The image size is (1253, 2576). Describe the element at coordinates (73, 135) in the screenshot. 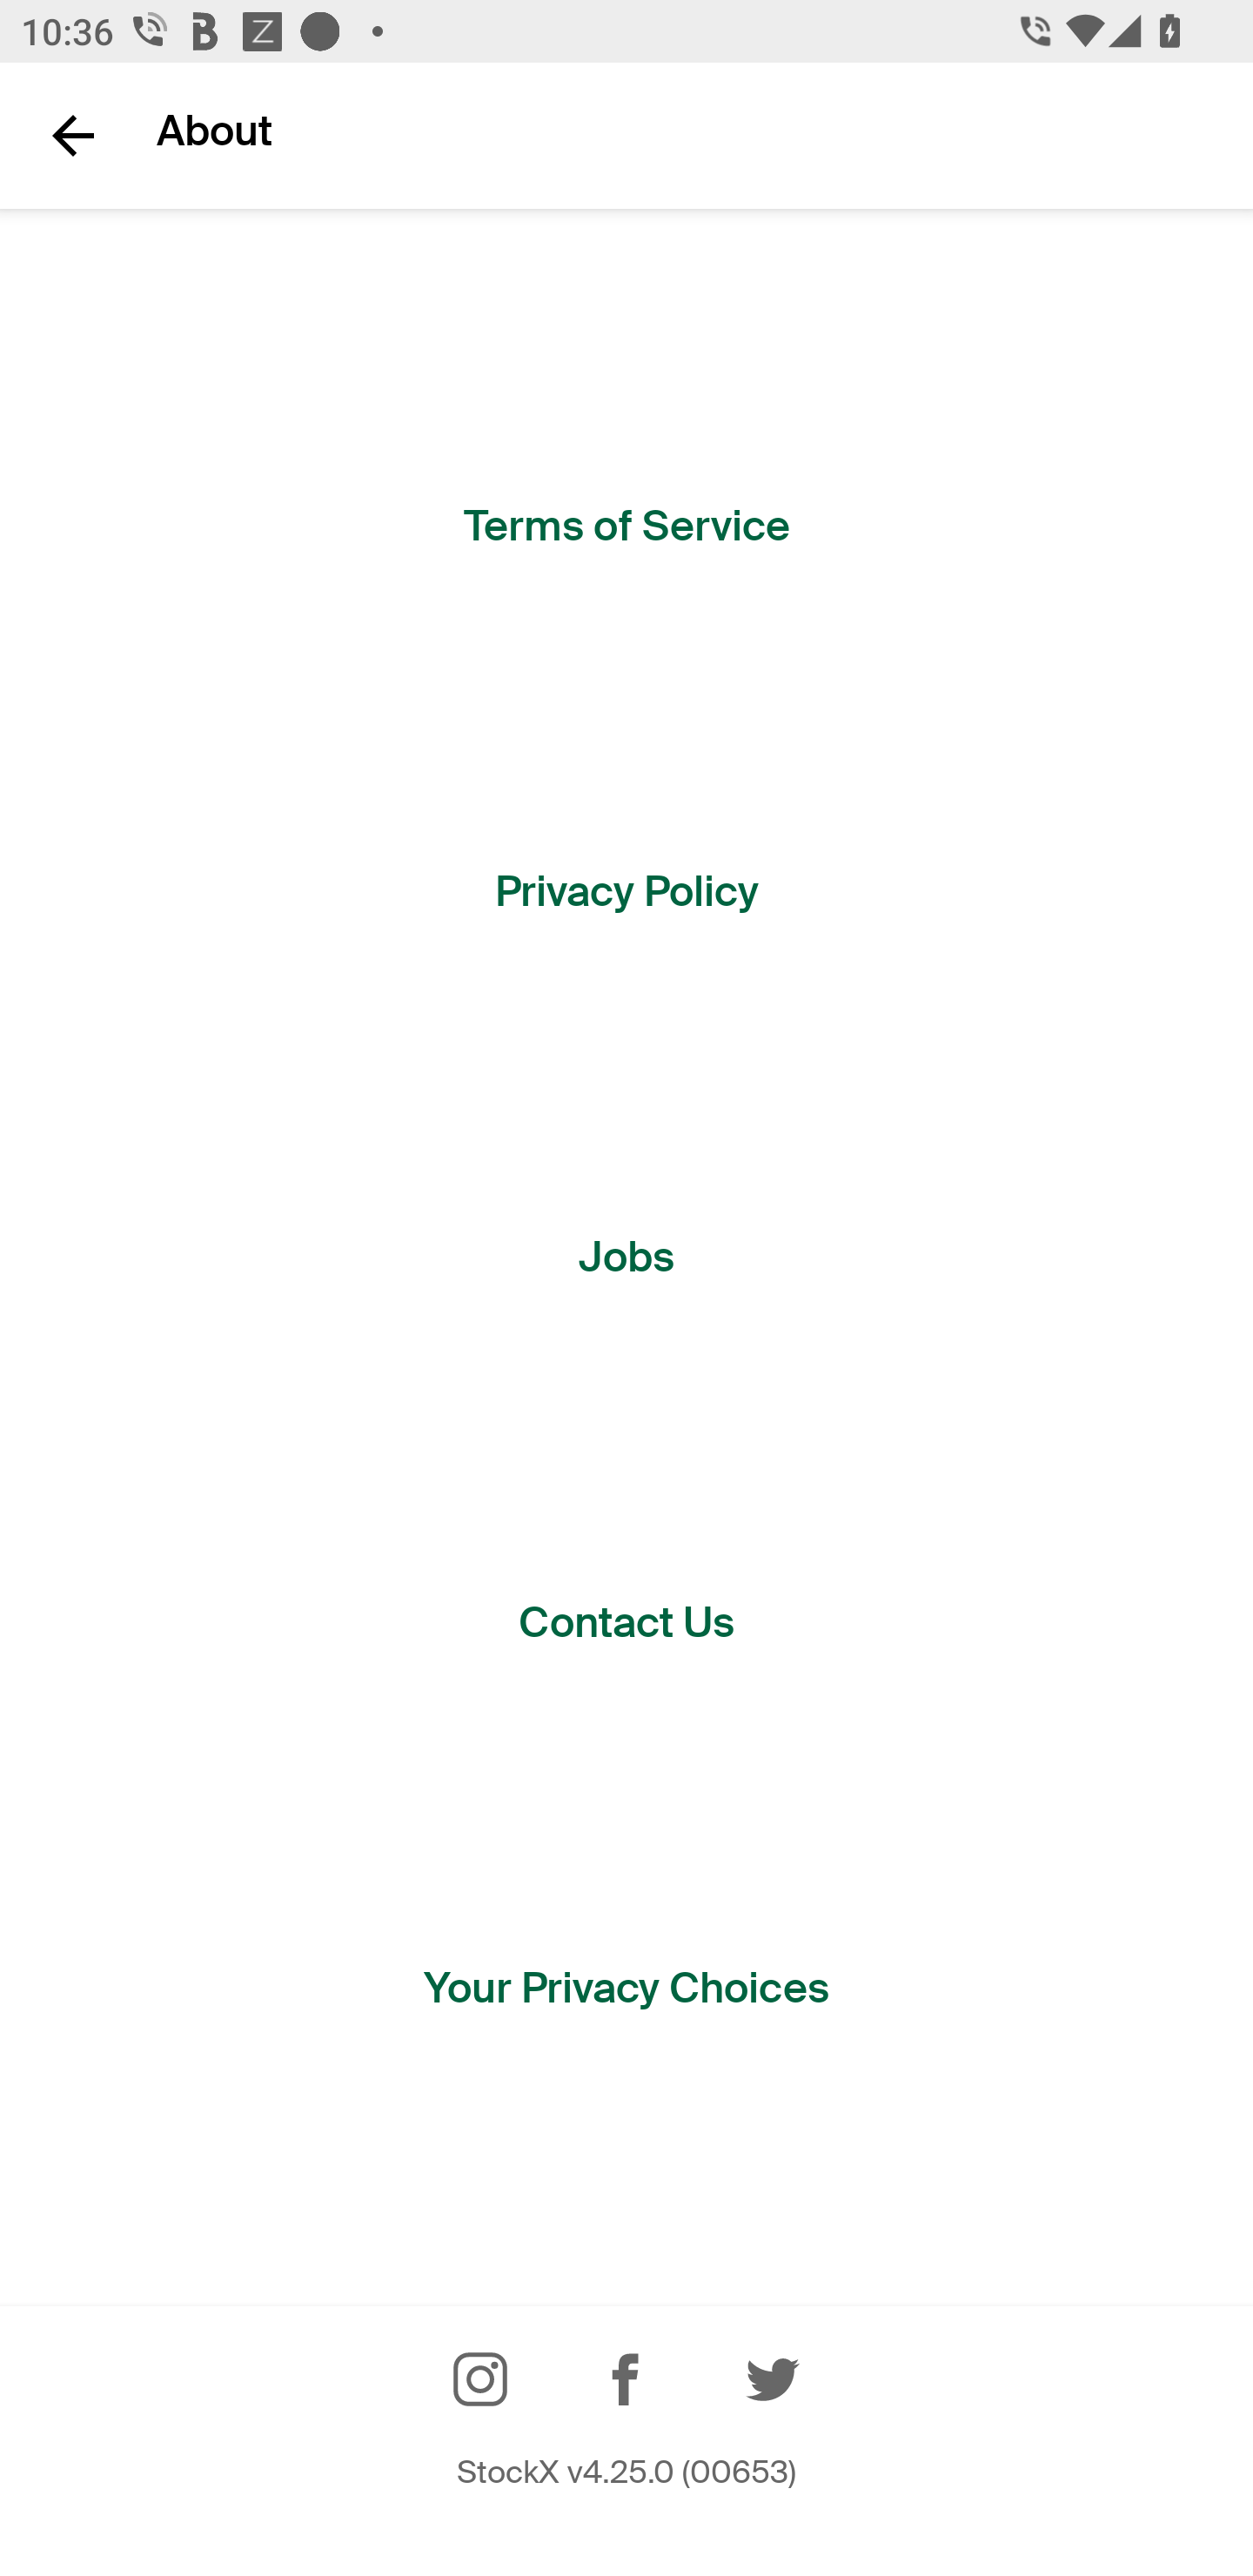

I see `Navigate up` at that location.